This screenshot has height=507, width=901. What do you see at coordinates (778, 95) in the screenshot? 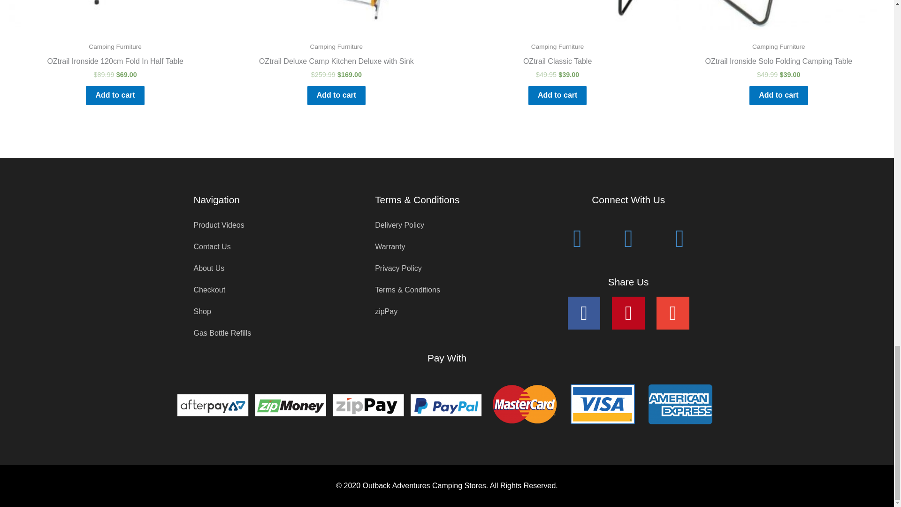
I see `Add to cart` at bounding box center [778, 95].